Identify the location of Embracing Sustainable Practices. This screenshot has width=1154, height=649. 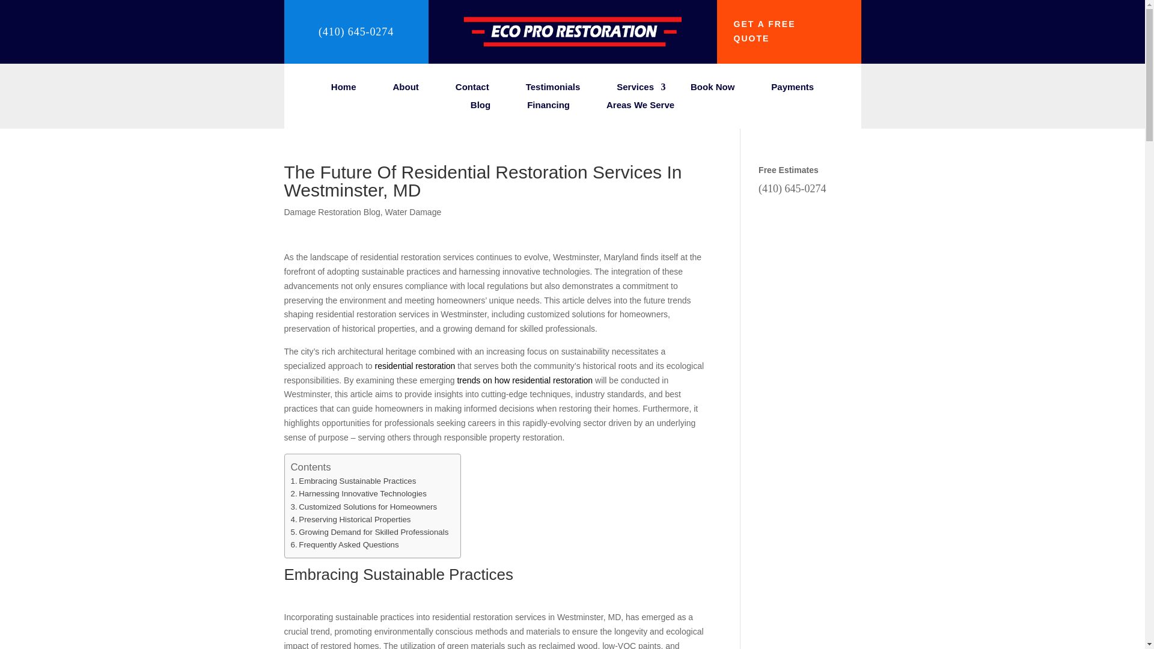
(353, 481).